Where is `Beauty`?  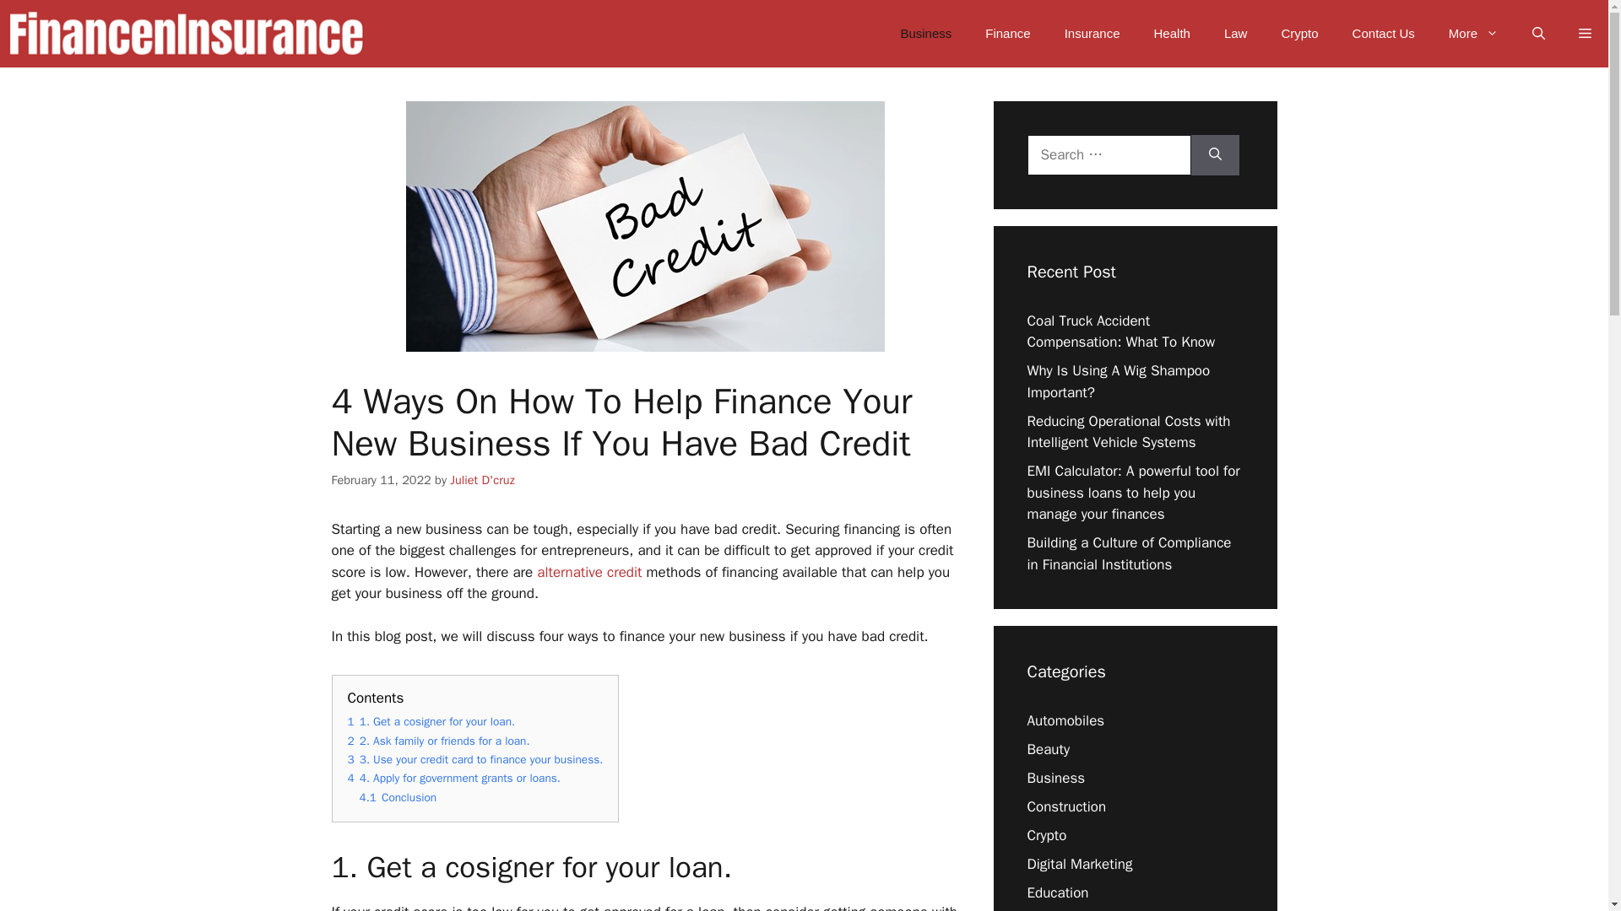
Beauty is located at coordinates (1048, 749).